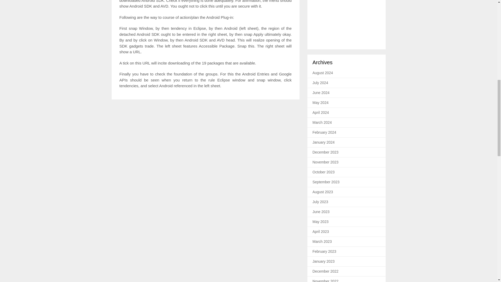 This screenshot has height=282, width=501. Describe the element at coordinates (320, 222) in the screenshot. I see `May 2023` at that location.